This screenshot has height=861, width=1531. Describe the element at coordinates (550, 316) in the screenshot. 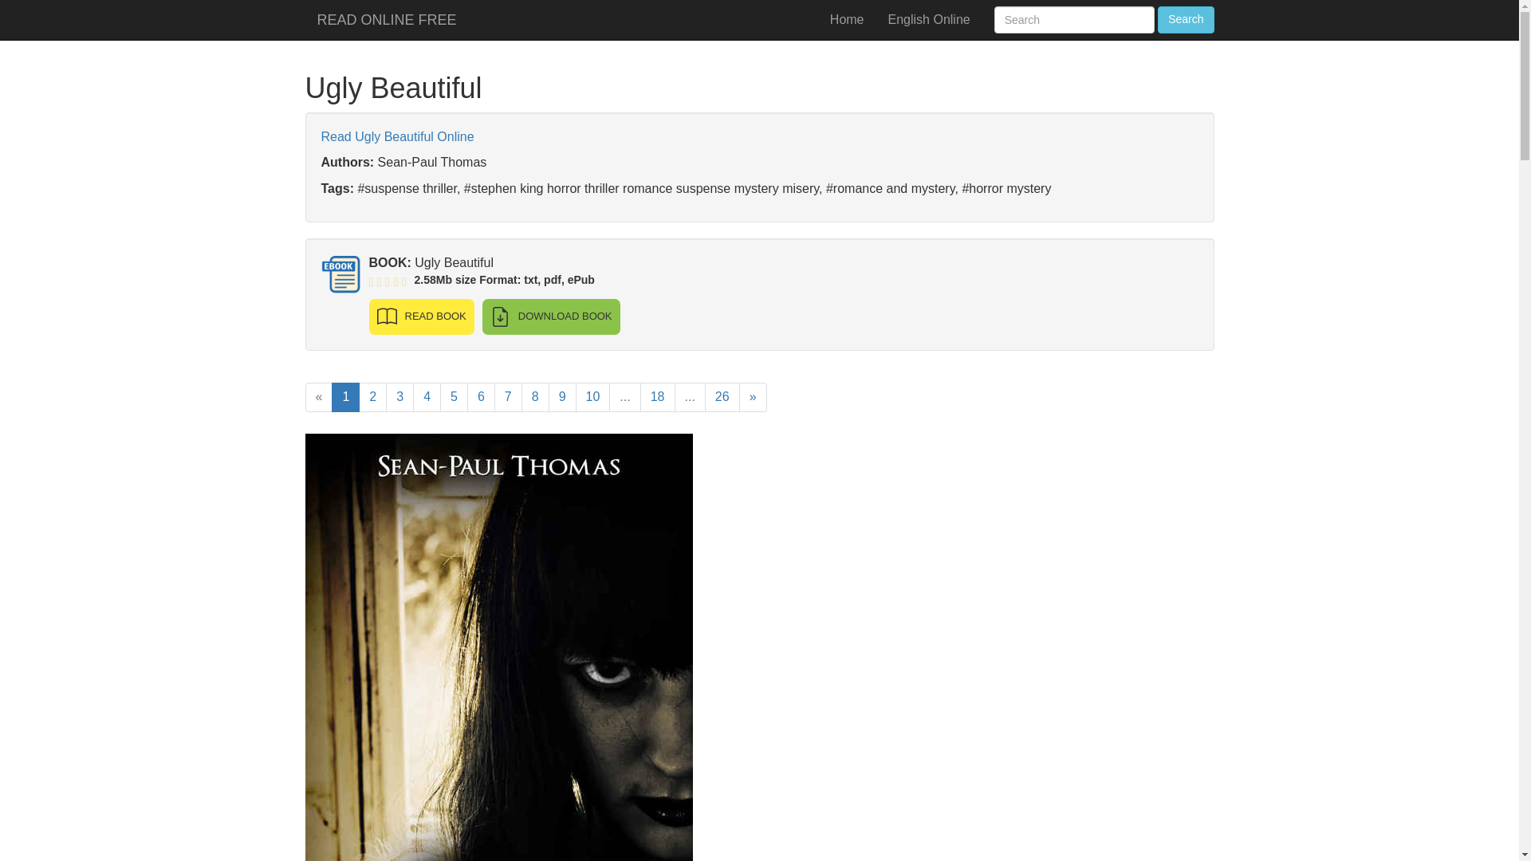

I see `DOWNLOAD BOOK` at that location.